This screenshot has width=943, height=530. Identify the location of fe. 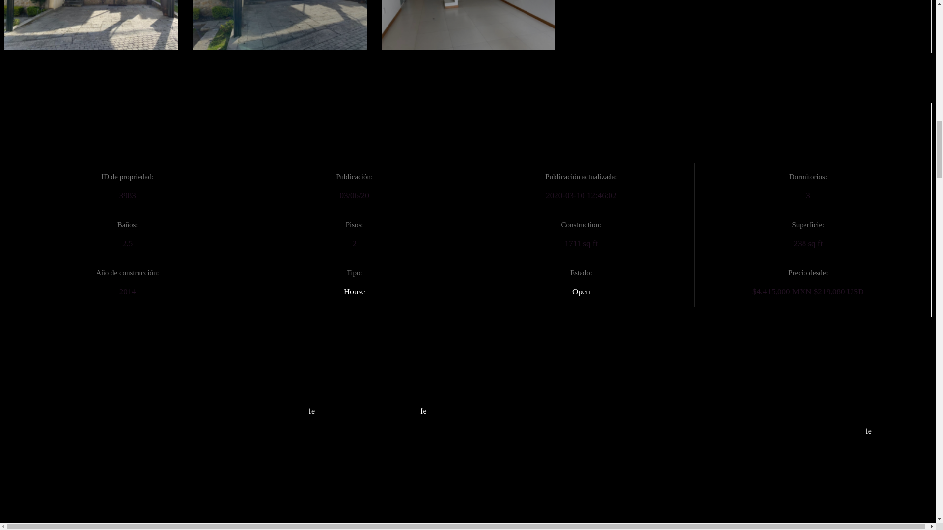
(312, 411).